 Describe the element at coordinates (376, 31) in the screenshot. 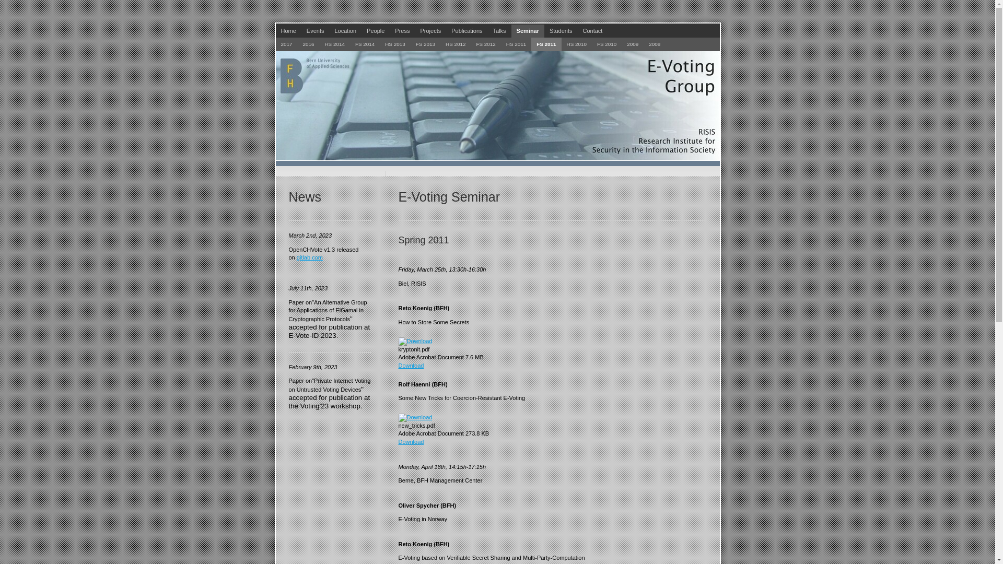

I see `People` at that location.